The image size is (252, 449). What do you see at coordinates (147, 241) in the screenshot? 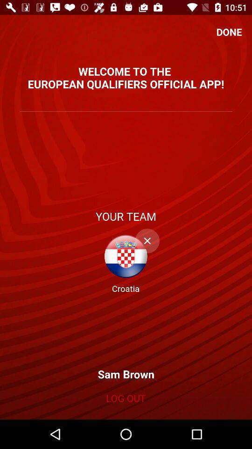
I see `close button` at bounding box center [147, 241].